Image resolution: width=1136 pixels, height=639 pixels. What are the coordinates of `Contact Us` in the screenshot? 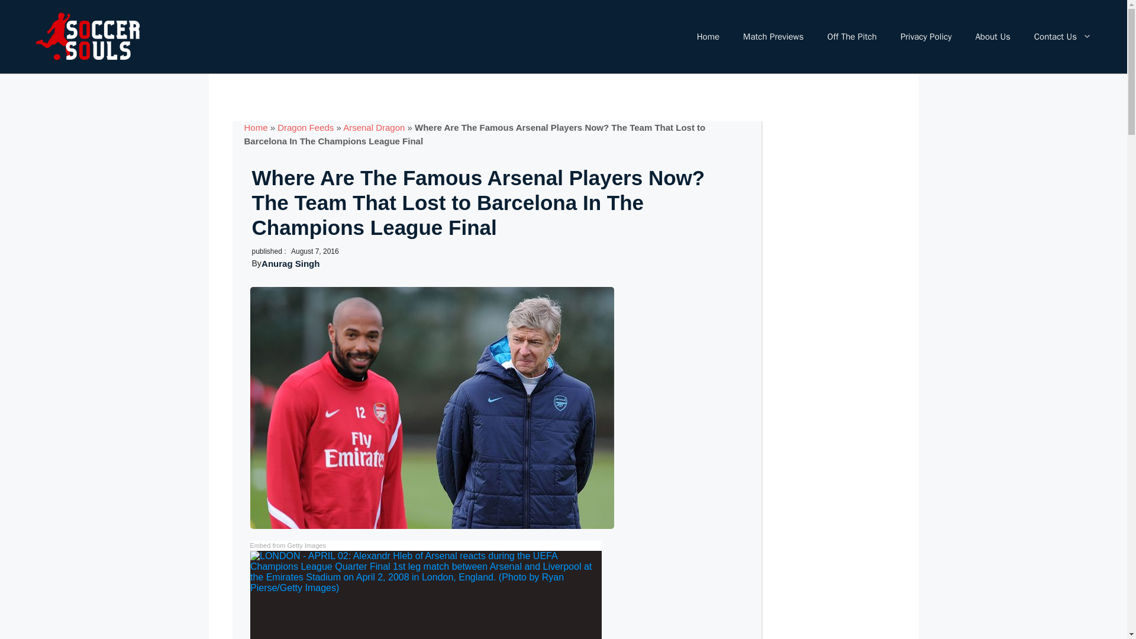 It's located at (1063, 37).